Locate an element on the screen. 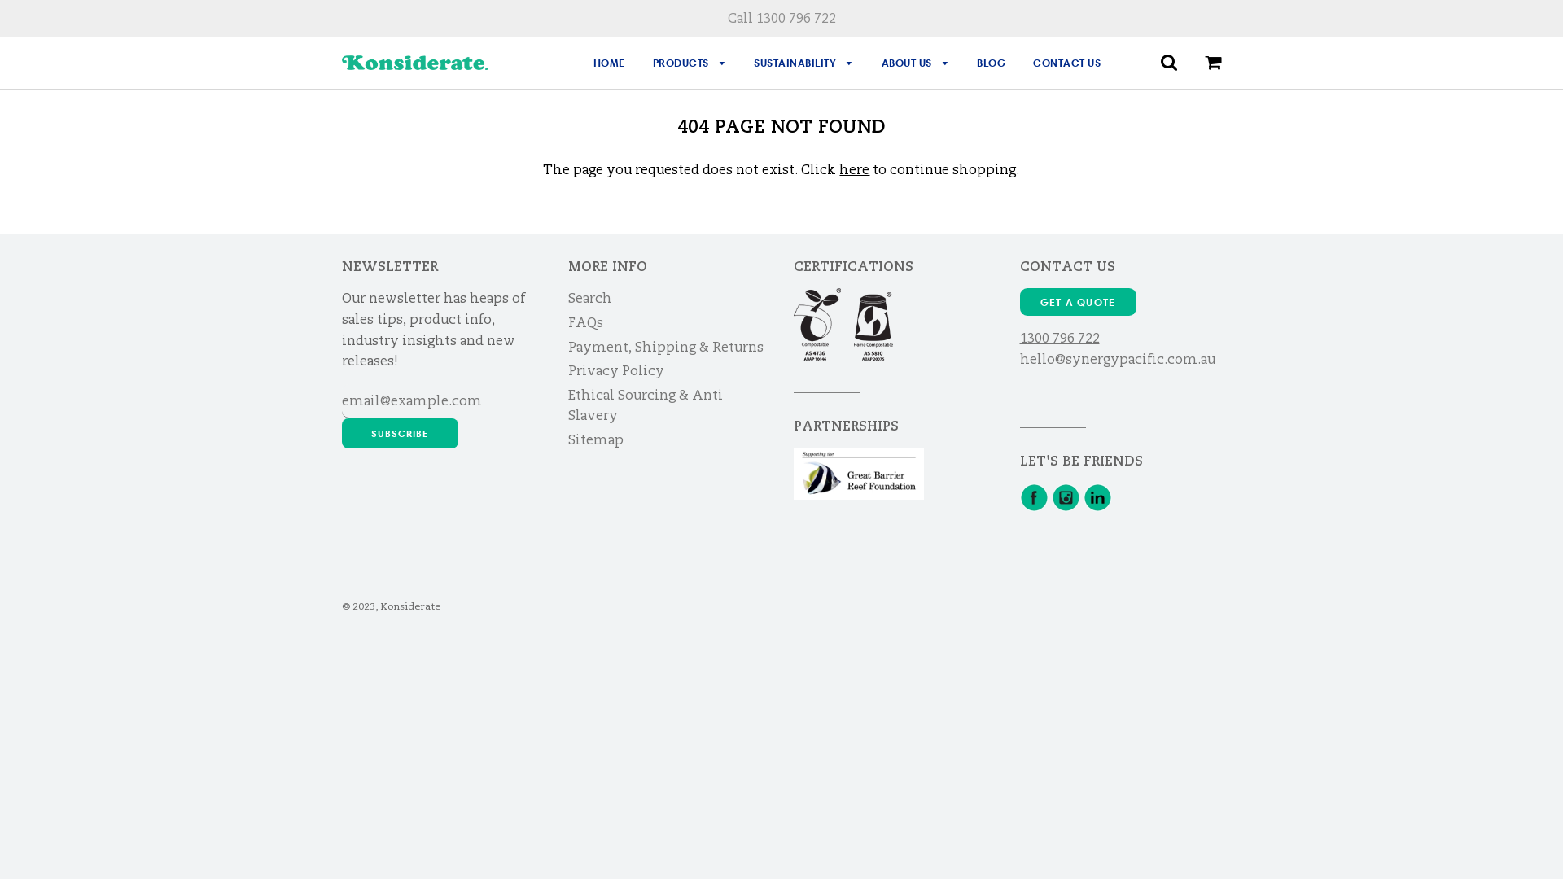 The width and height of the screenshot is (1563, 879). CONTACT US is located at coordinates (1061, 63).